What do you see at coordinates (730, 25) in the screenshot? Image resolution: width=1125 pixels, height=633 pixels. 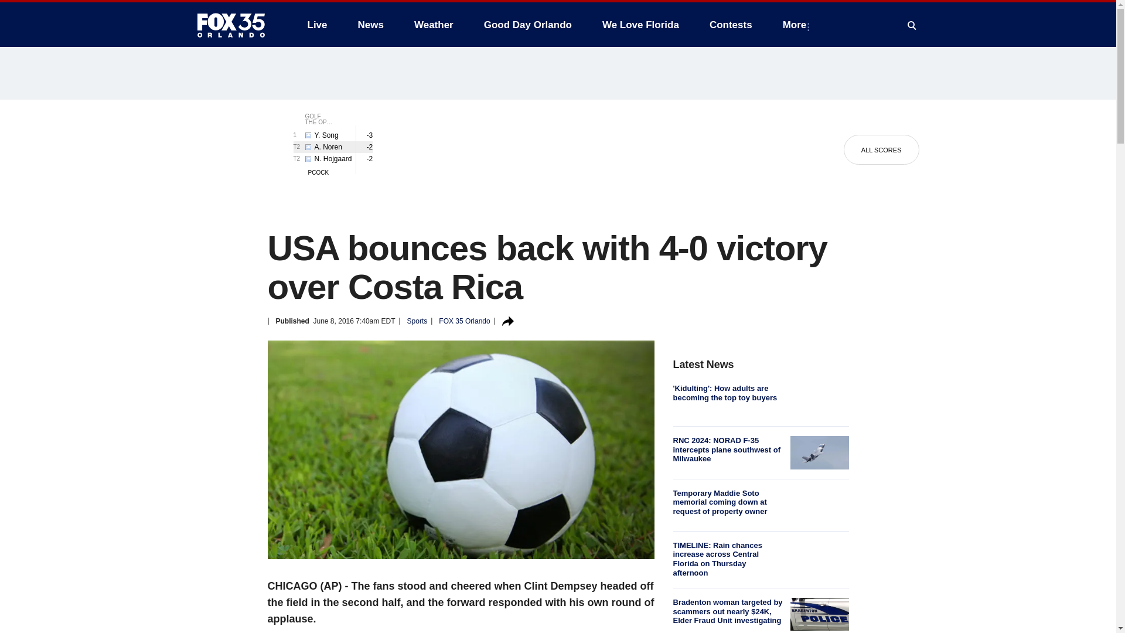 I see `Contests` at bounding box center [730, 25].